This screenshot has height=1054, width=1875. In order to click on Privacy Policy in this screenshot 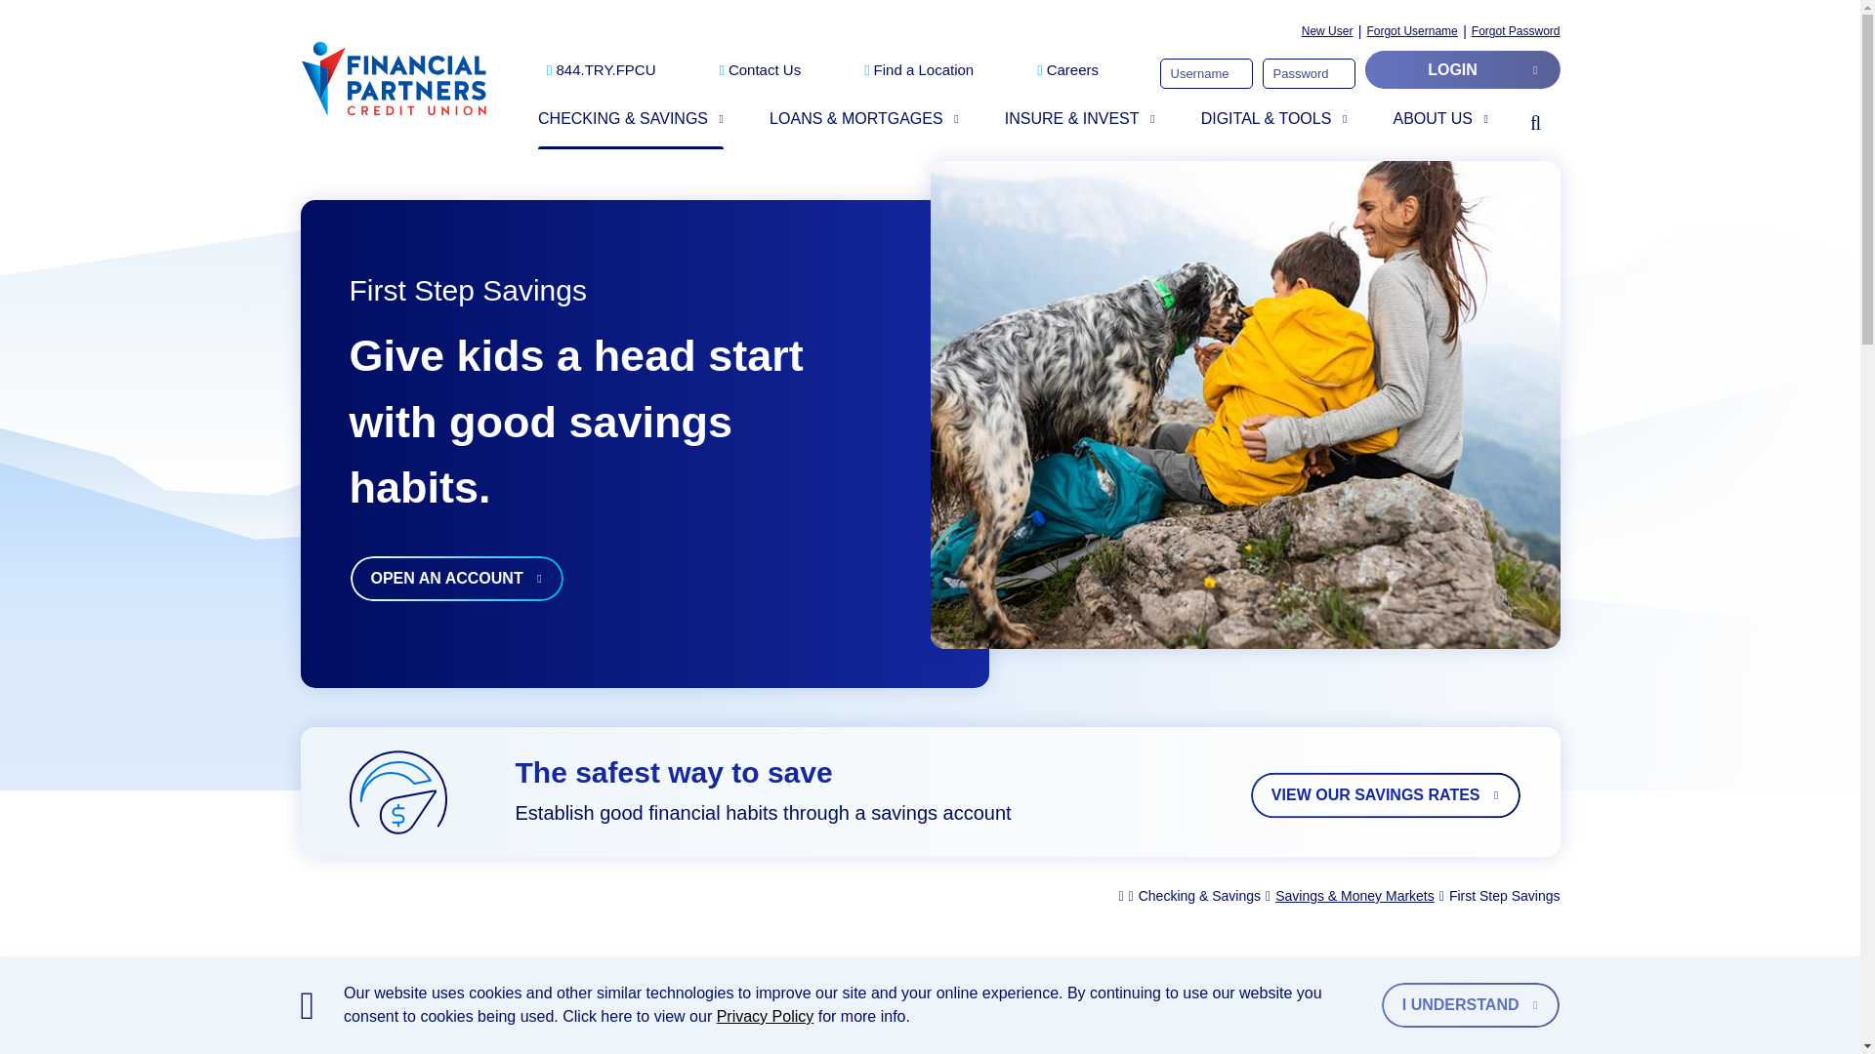, I will do `click(765, 1015)`.